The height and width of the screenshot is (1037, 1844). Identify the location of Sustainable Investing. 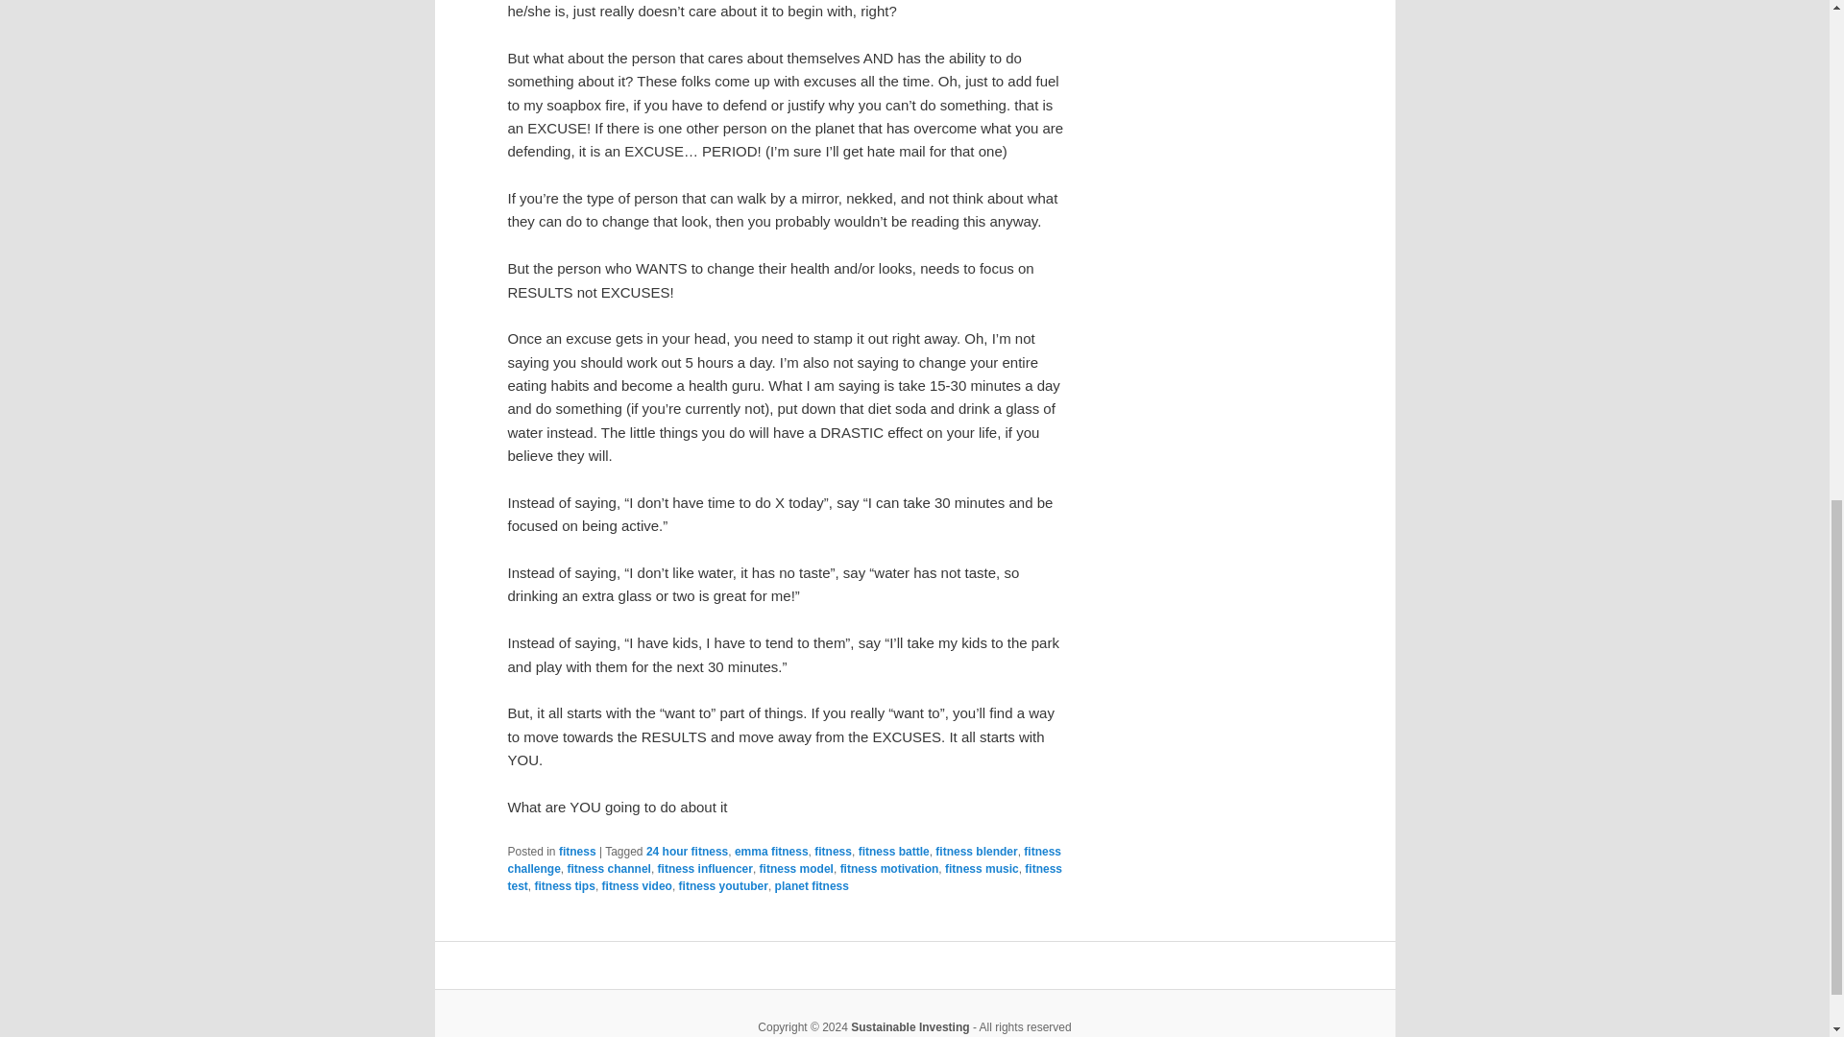
(910, 1026).